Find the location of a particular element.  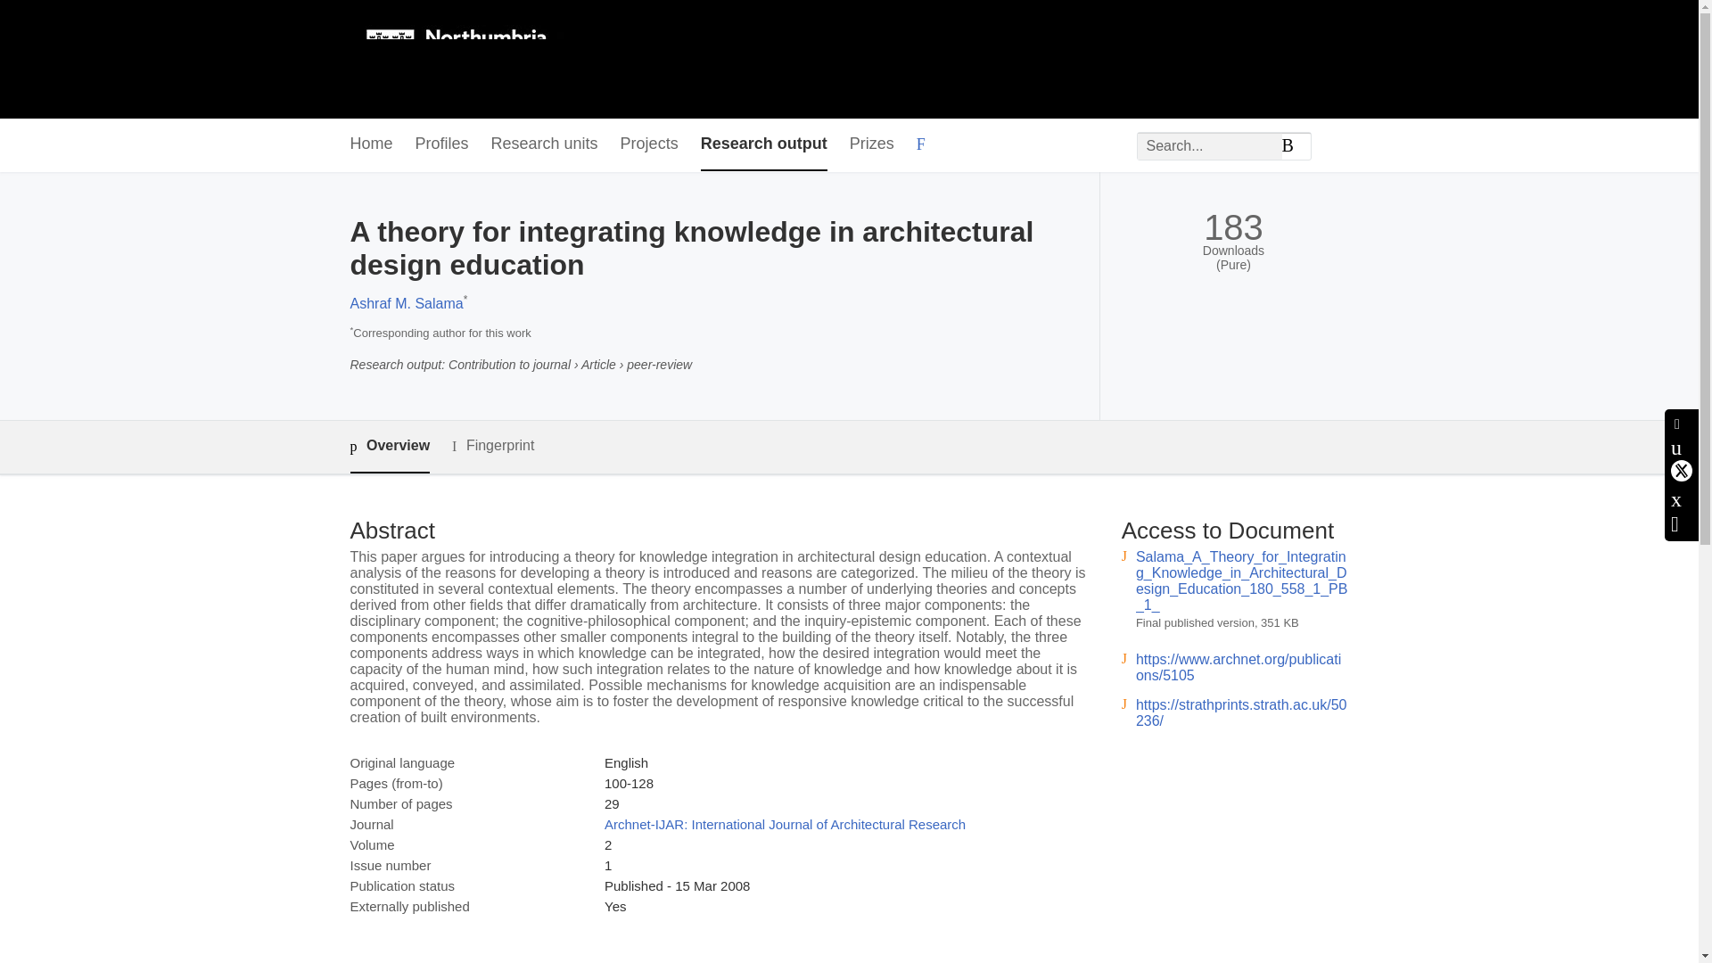

Projects is located at coordinates (649, 144).